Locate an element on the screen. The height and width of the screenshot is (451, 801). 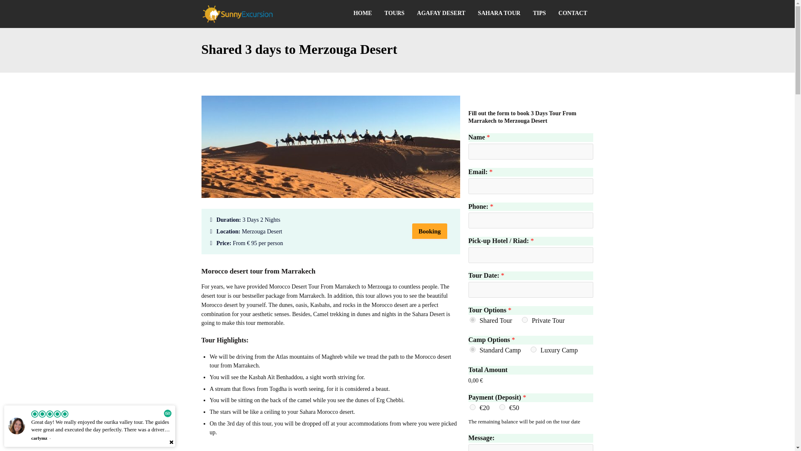
8 is located at coordinates (472, 349).